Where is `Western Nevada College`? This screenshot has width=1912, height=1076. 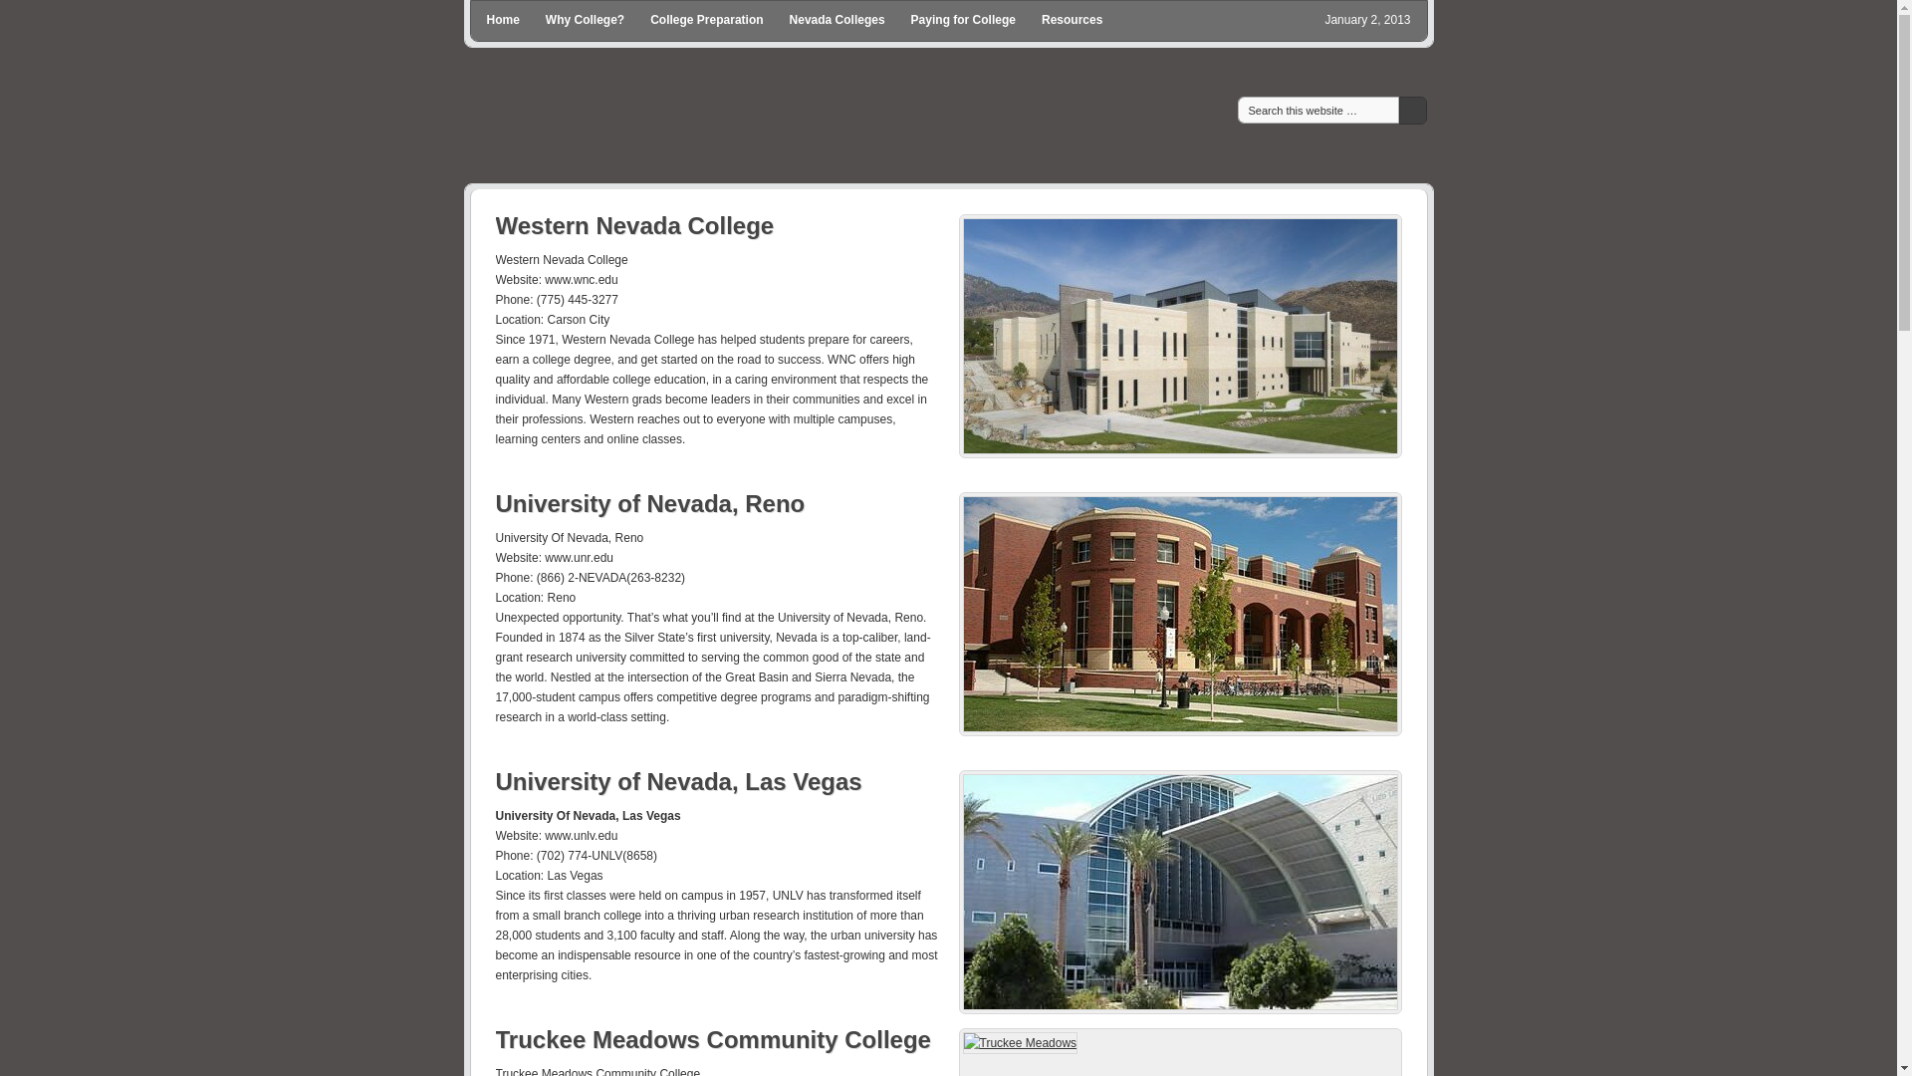
Western Nevada College is located at coordinates (1179, 336).